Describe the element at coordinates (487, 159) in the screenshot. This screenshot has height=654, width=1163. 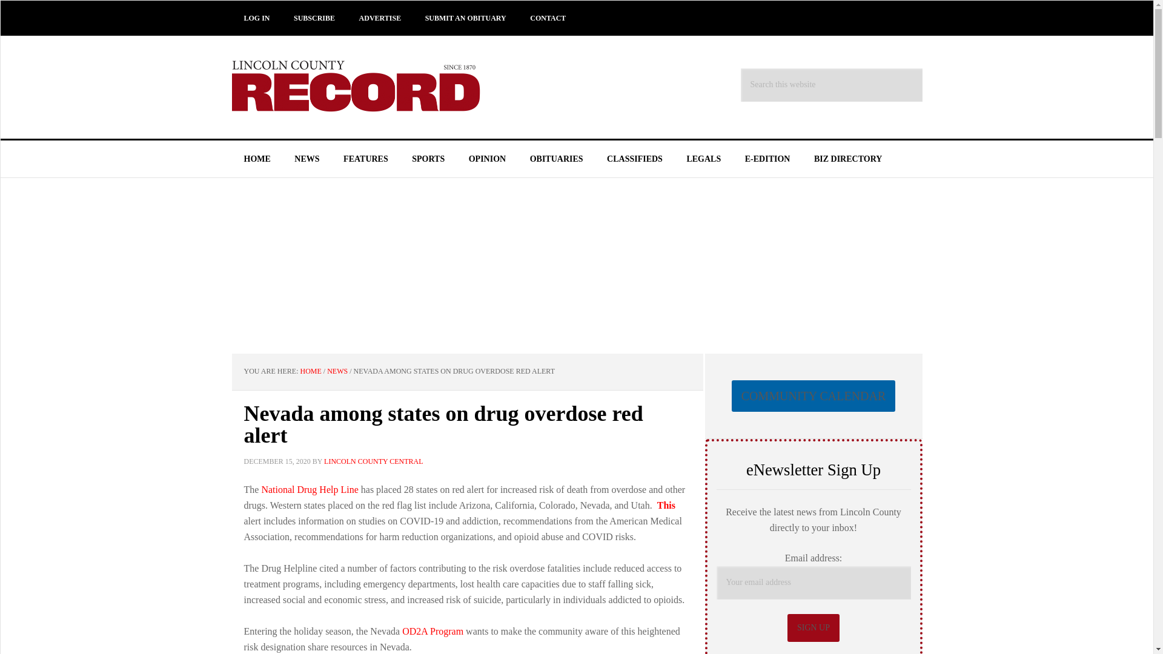
I see `OPINION` at that location.